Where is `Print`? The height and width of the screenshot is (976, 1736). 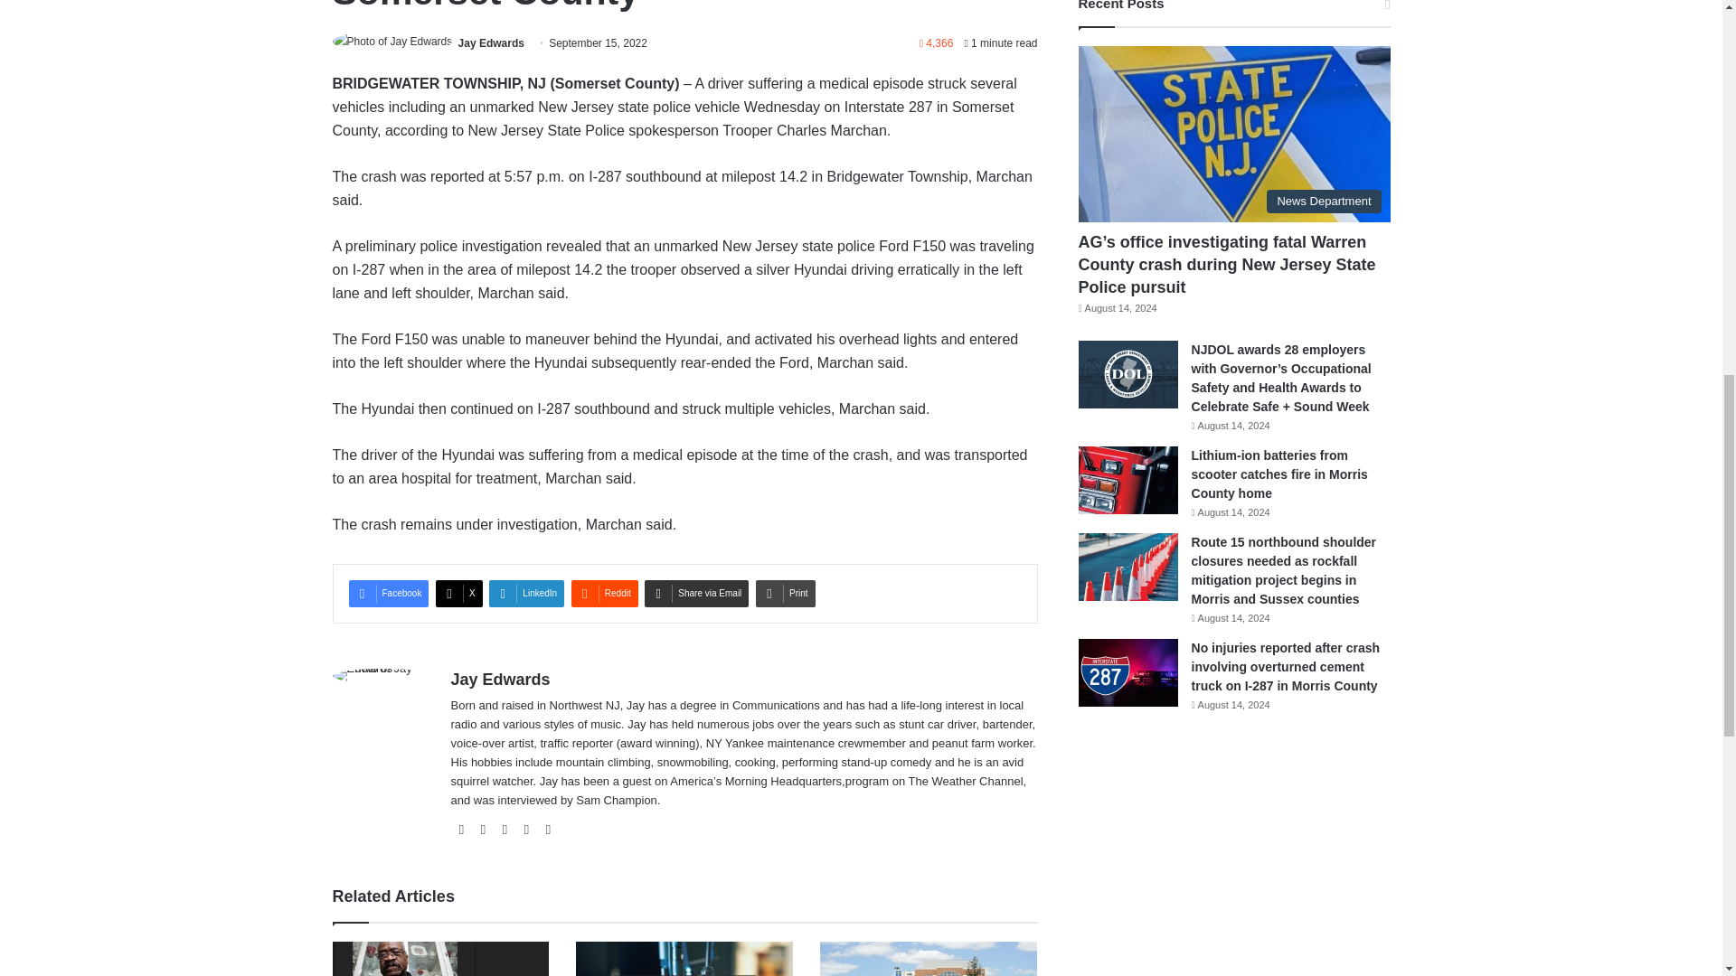
Print is located at coordinates (785, 593).